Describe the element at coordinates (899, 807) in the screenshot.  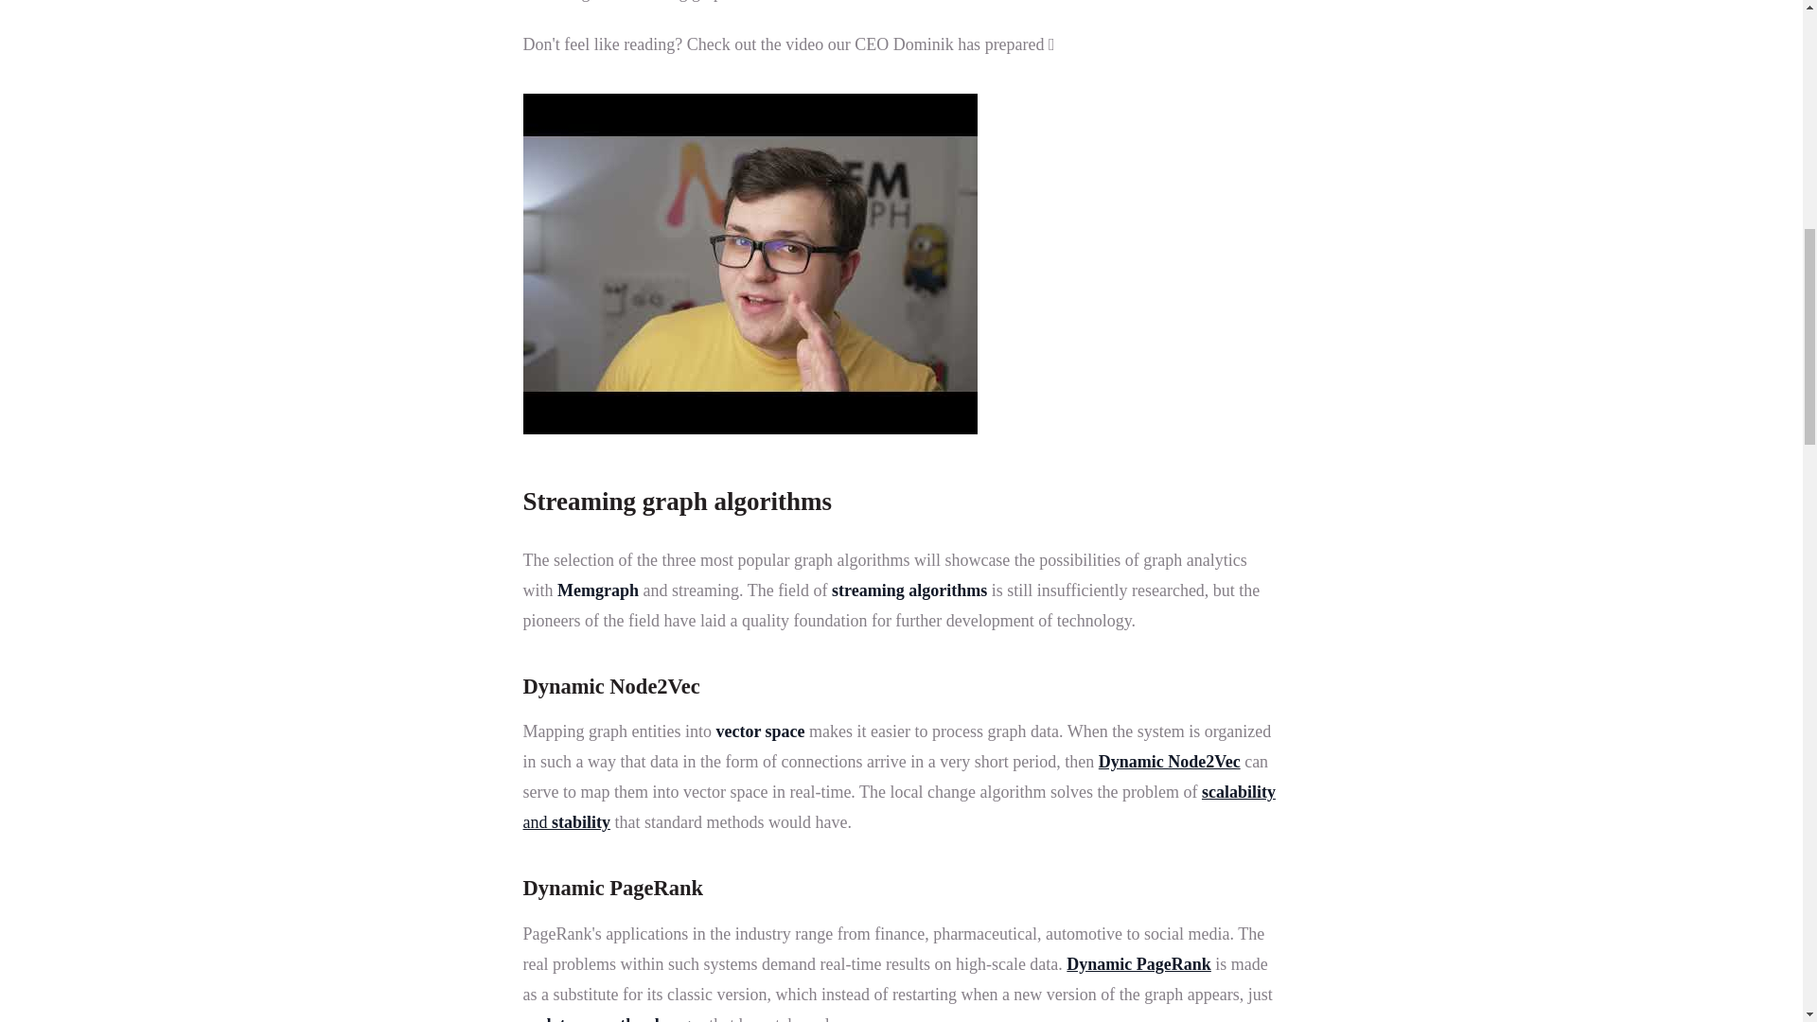
I see `scalability and stability` at that location.